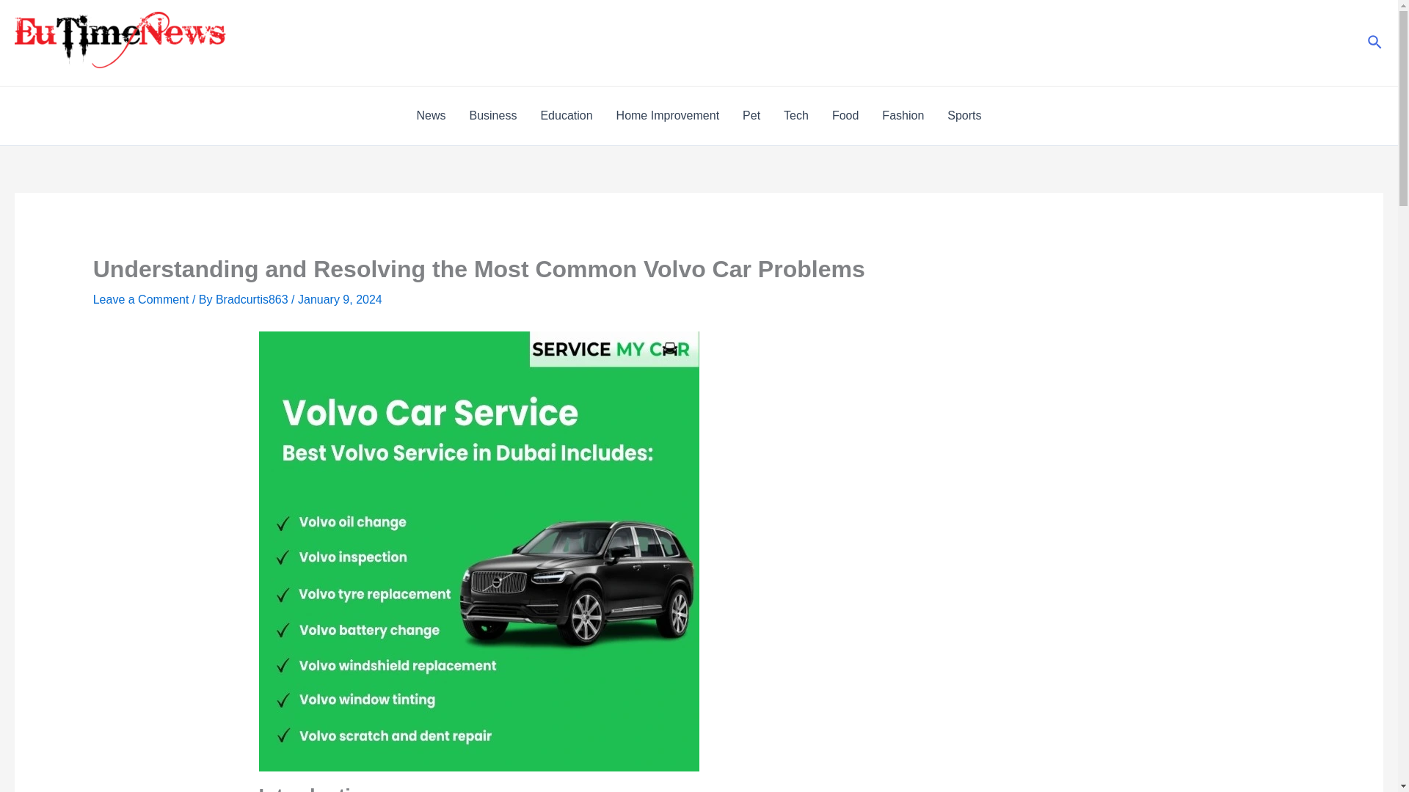 The height and width of the screenshot is (792, 1409). Describe the element at coordinates (141, 299) in the screenshot. I see `Leave a Comment` at that location.